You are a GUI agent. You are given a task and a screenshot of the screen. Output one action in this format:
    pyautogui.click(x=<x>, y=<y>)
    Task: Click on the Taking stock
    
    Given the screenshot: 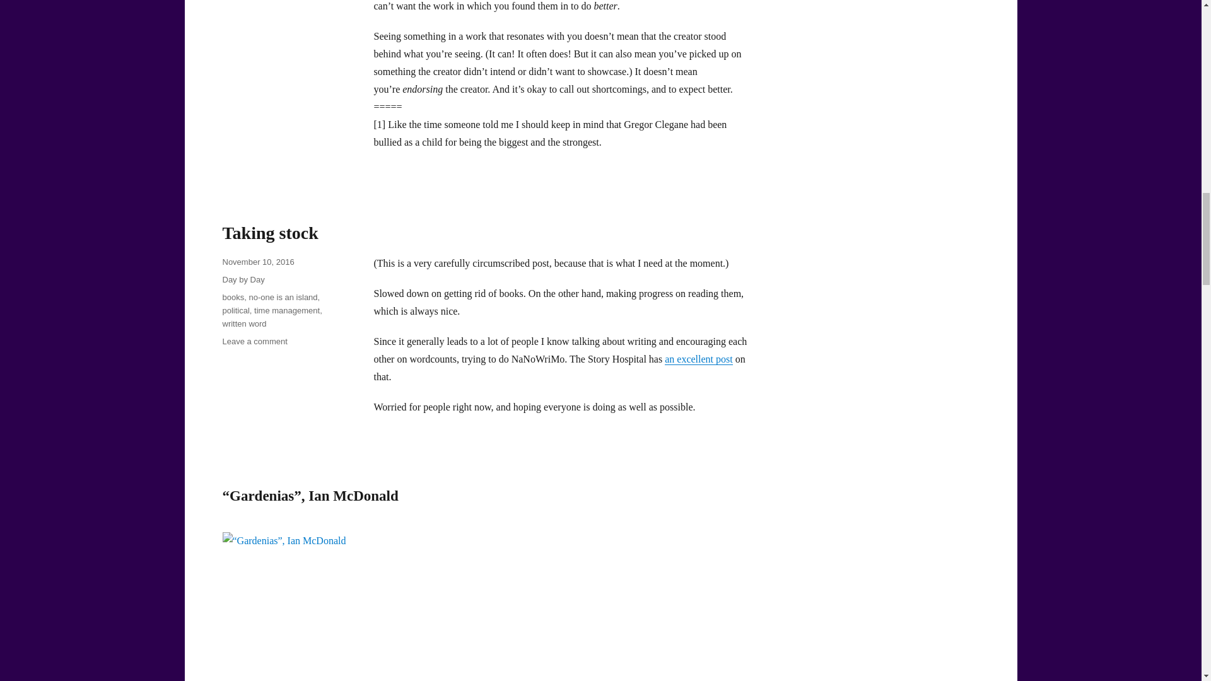 What is the action you would take?
    pyautogui.click(x=269, y=233)
    